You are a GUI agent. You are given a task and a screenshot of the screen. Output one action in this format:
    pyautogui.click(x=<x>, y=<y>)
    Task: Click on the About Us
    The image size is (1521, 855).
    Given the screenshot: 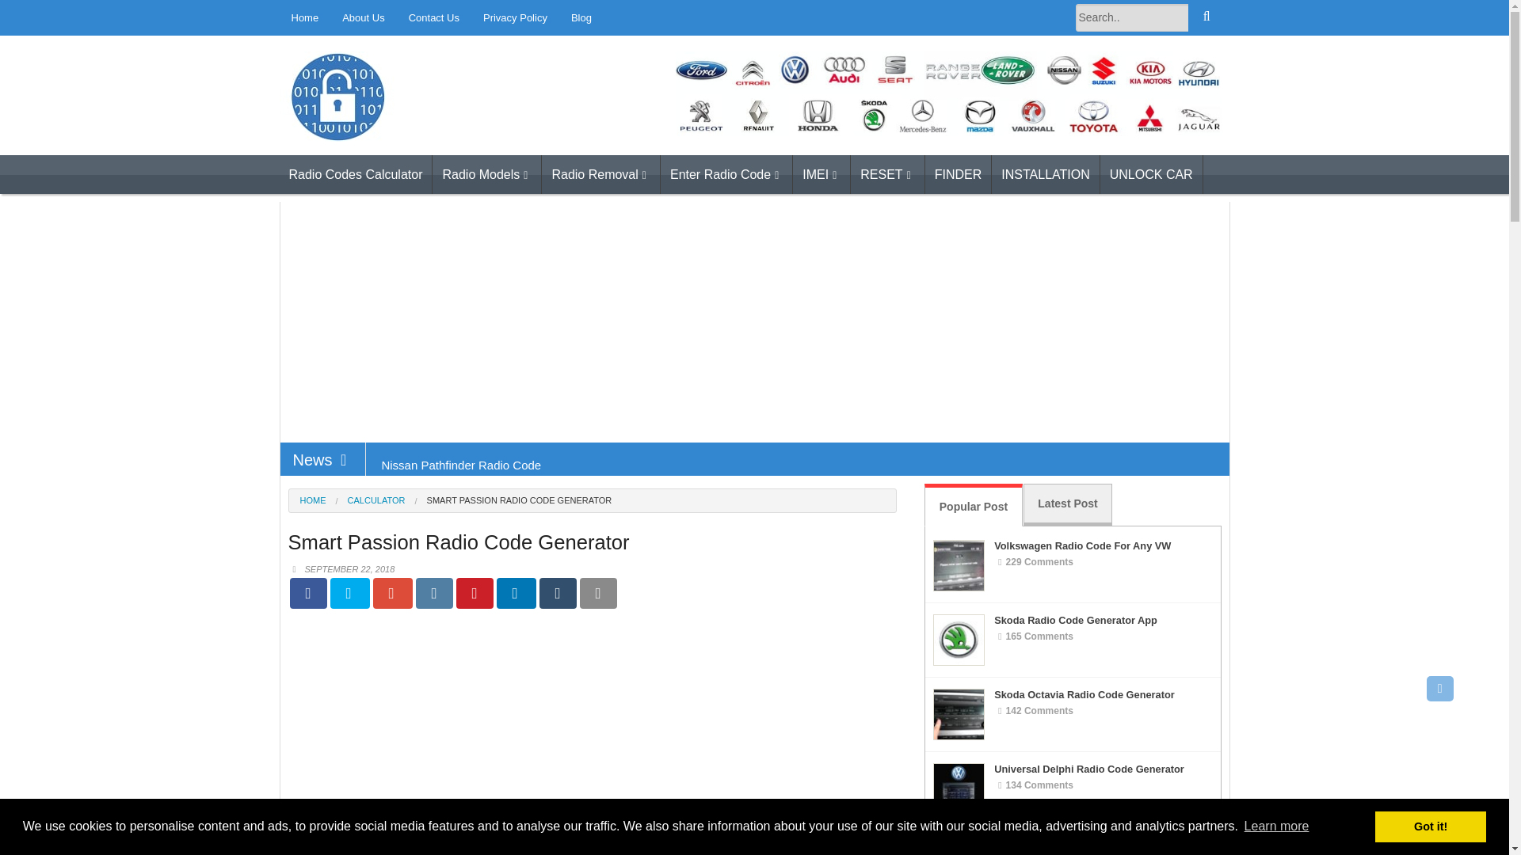 What is the action you would take?
    pyautogui.click(x=363, y=17)
    